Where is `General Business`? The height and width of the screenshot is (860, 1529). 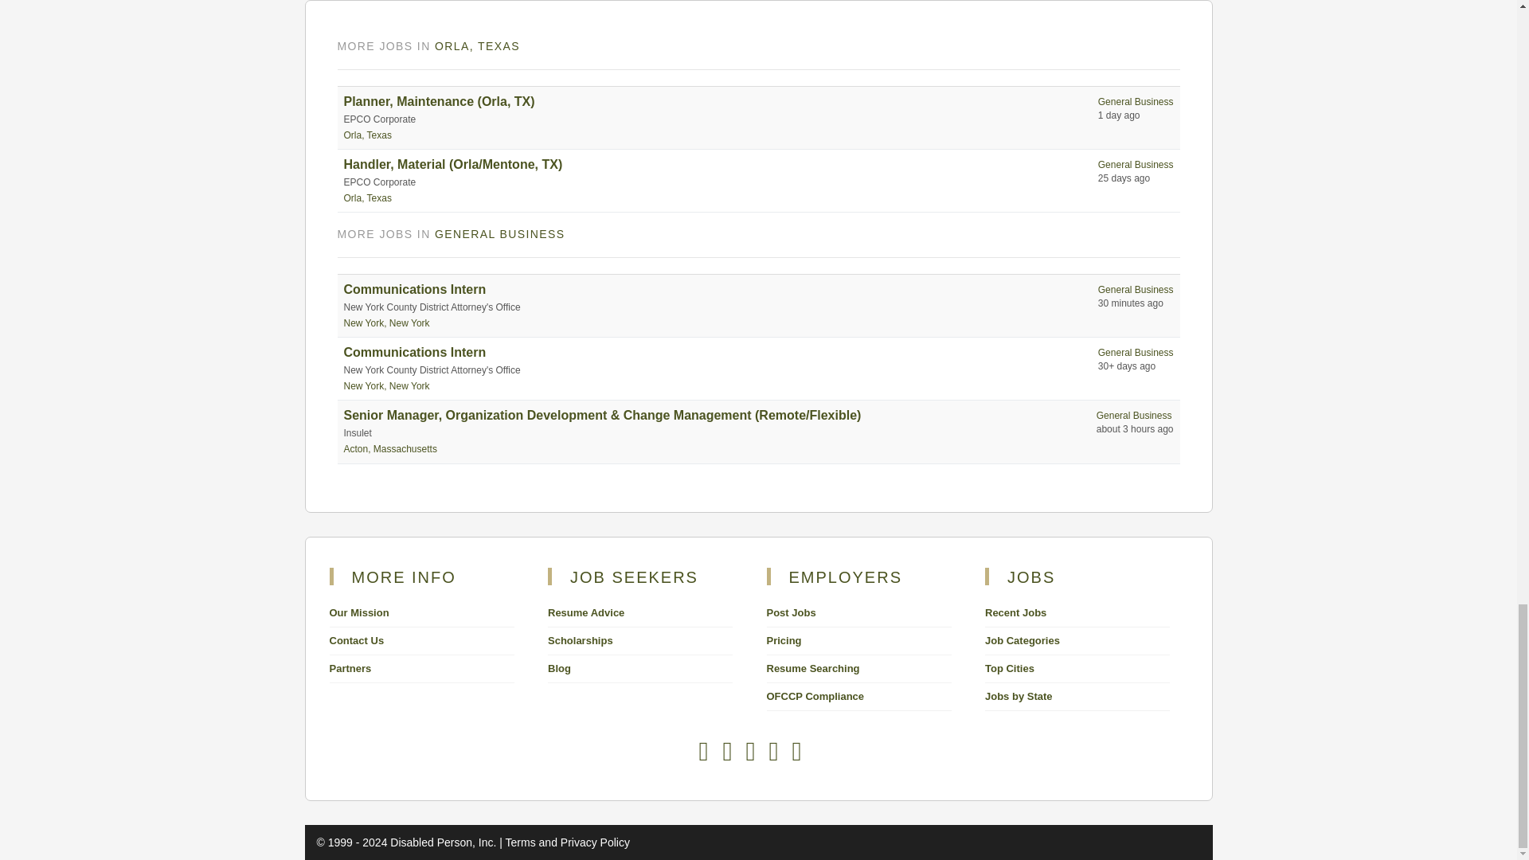 General Business is located at coordinates (1134, 416).